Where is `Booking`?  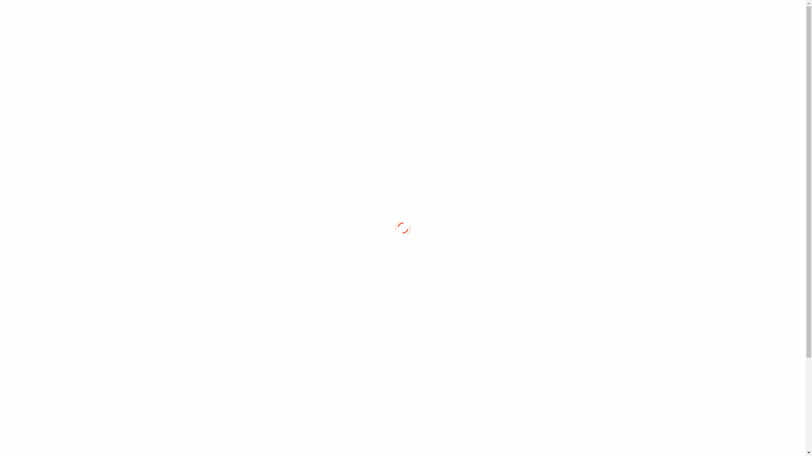 Booking is located at coordinates (730, 16).